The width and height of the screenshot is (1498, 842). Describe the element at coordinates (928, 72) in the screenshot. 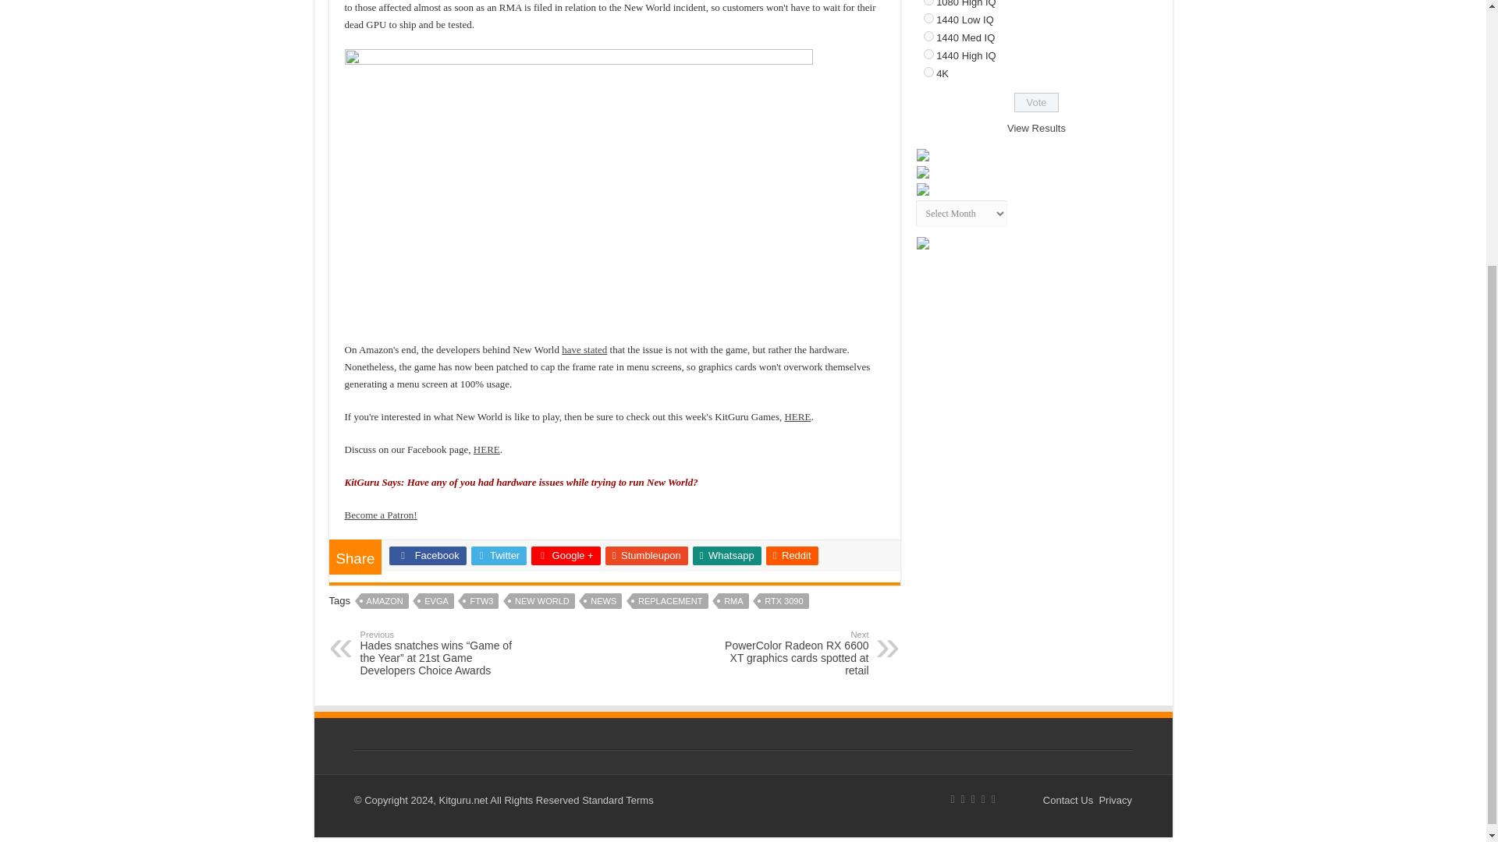

I see `1385` at that location.